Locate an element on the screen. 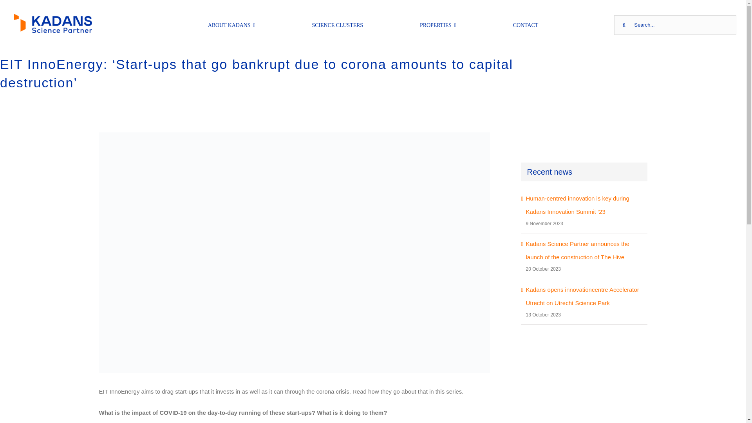 Image resolution: width=752 pixels, height=423 pixels. PROPERTIES is located at coordinates (438, 25).